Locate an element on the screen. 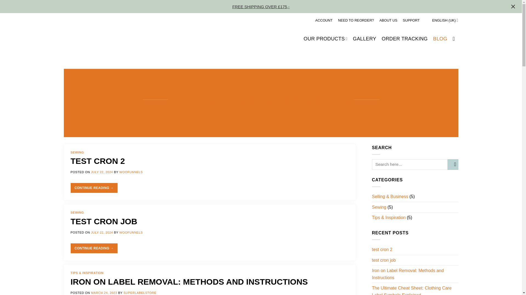 The image size is (526, 295). ORDER TRACKING is located at coordinates (404, 39).